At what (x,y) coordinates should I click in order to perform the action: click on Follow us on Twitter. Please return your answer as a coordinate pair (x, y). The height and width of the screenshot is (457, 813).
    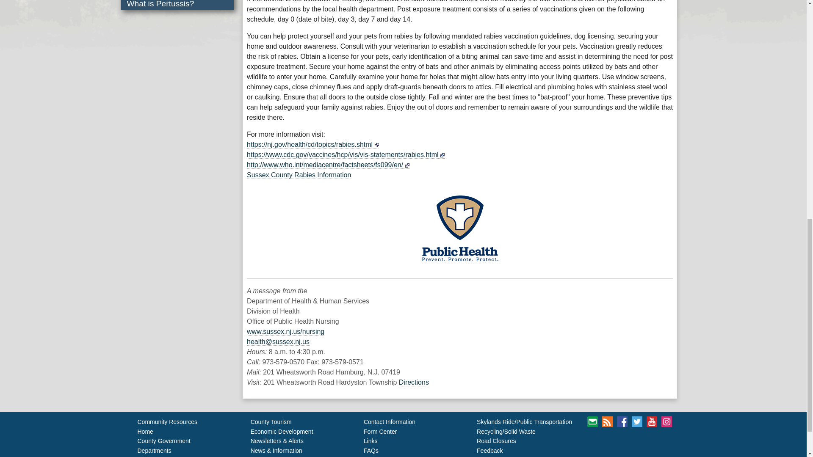
    Looking at the image, I should click on (637, 421).